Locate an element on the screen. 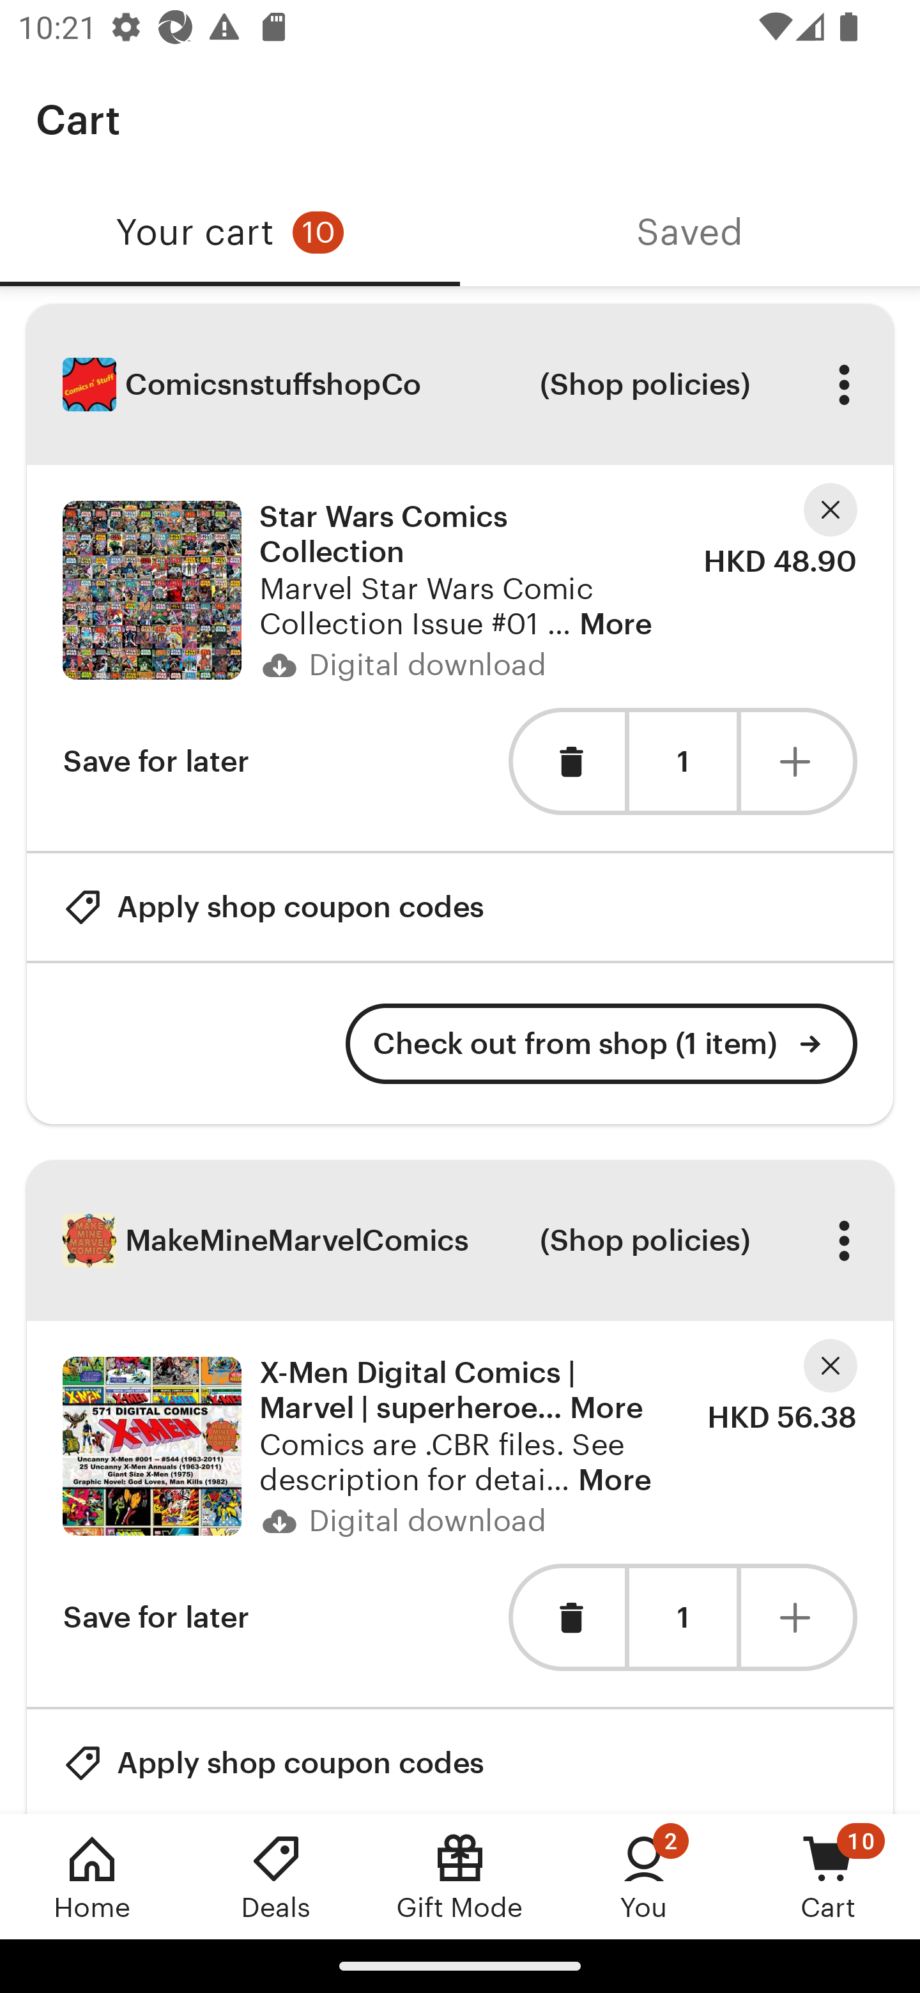 Image resolution: width=920 pixels, height=1993 pixels. Star Wars Comics Collection is located at coordinates (151, 590).